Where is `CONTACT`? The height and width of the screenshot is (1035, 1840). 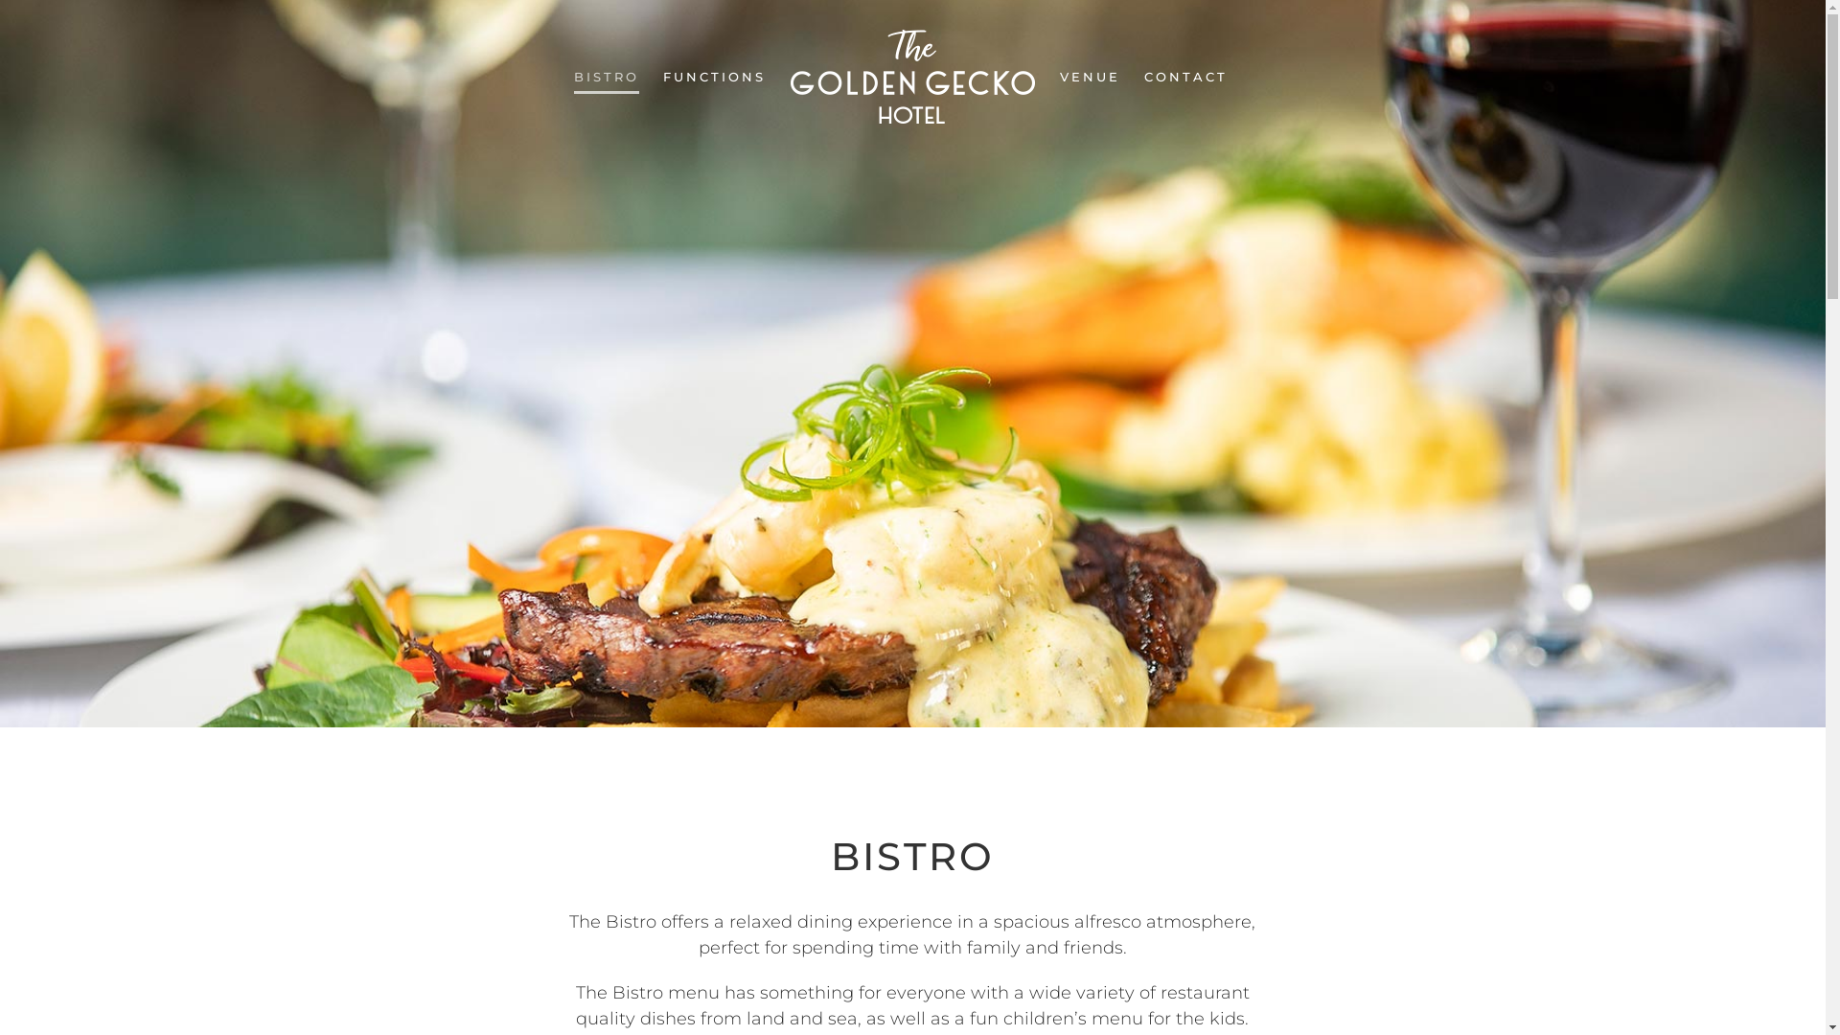 CONTACT is located at coordinates (1186, 77).